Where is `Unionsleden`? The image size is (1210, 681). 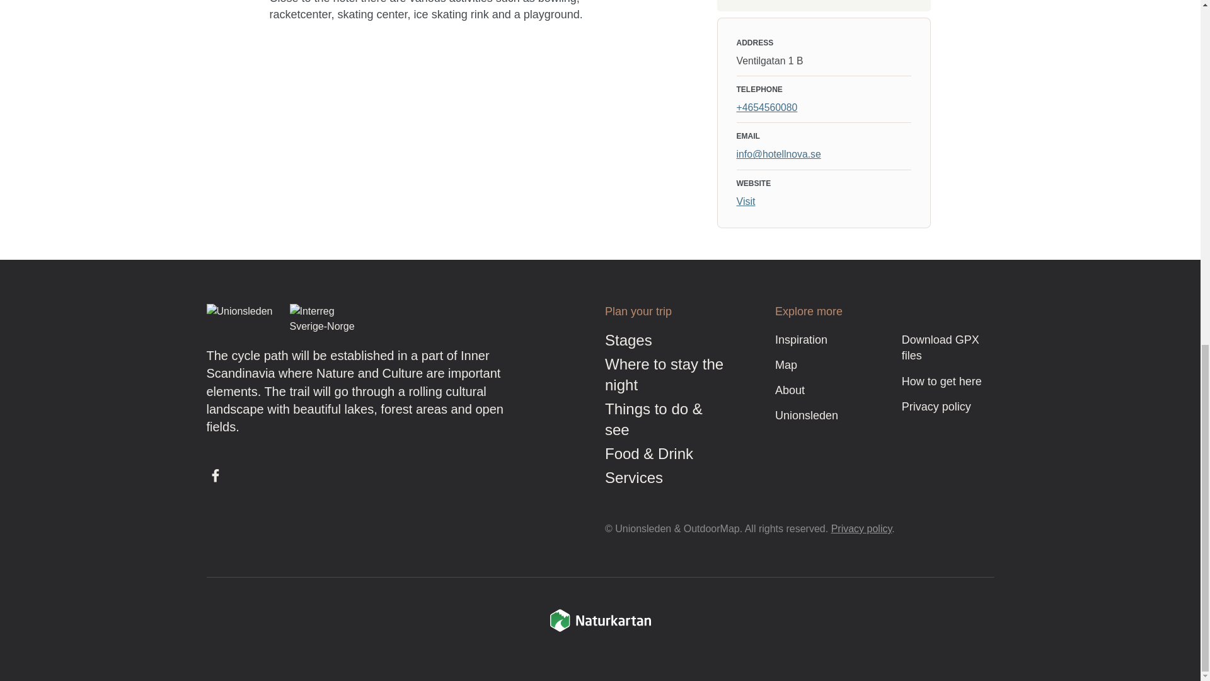 Unionsleden is located at coordinates (242, 319).